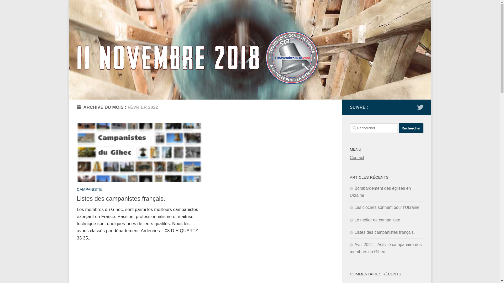 This screenshot has width=504, height=283. Describe the element at coordinates (411, 128) in the screenshot. I see `Rechercher` at that location.